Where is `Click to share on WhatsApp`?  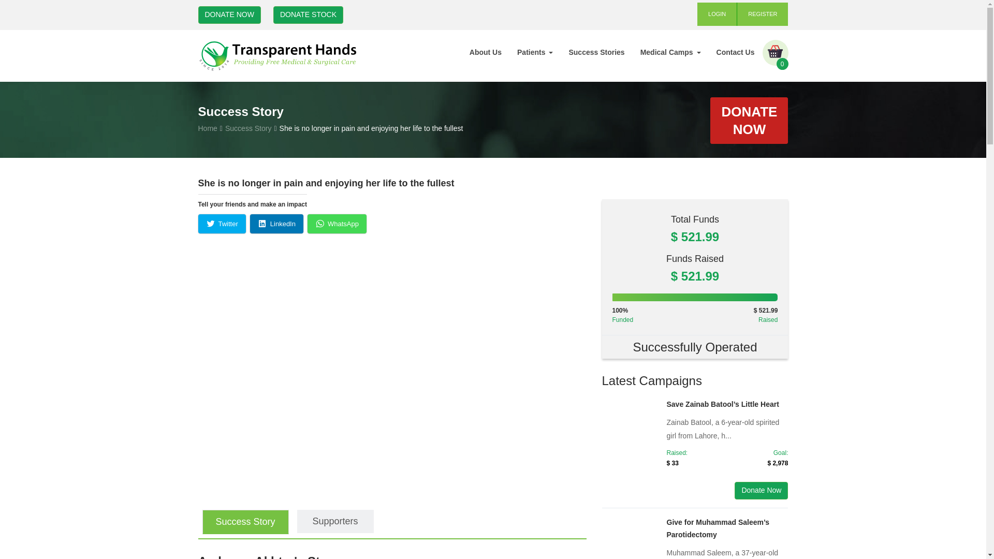
Click to share on WhatsApp is located at coordinates (337, 224).